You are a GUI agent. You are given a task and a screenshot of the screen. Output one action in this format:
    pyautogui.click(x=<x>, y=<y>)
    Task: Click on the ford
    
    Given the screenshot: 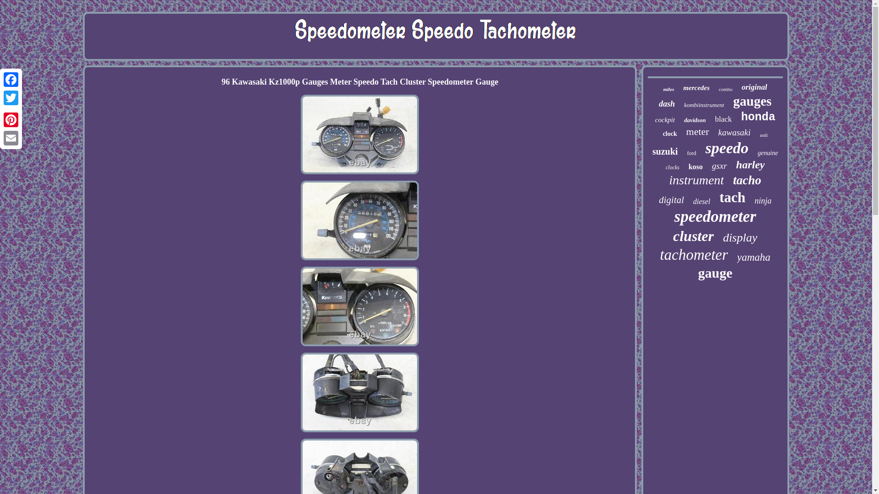 What is the action you would take?
    pyautogui.click(x=691, y=154)
    